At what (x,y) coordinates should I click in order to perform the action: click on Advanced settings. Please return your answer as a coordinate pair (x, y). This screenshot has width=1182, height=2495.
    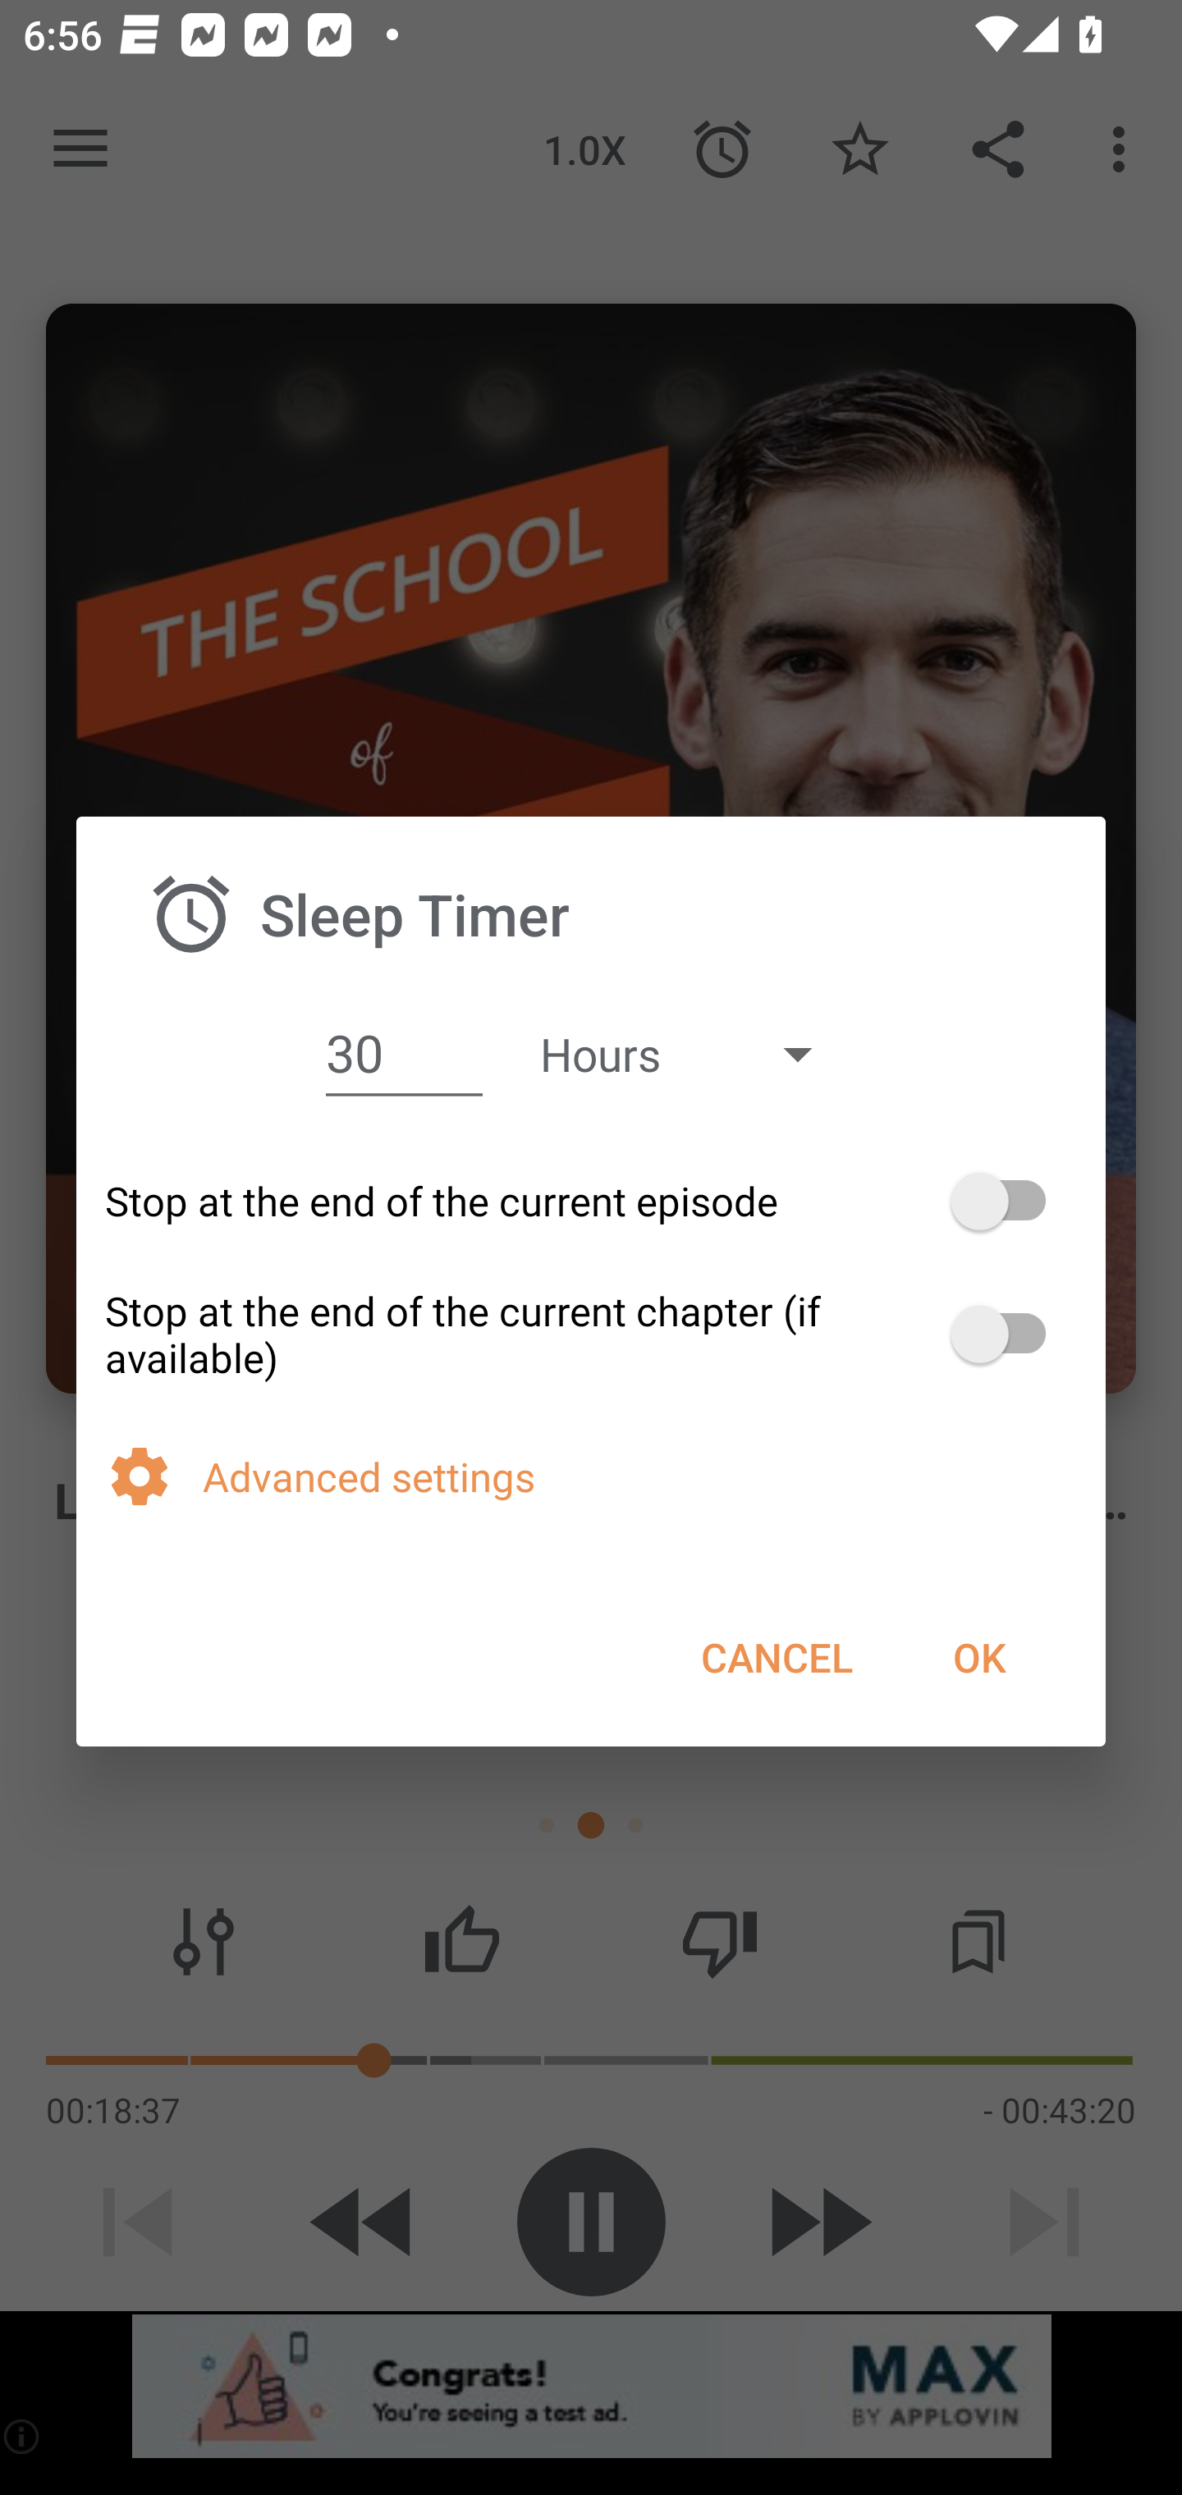
    Looking at the image, I should click on (639, 1477).